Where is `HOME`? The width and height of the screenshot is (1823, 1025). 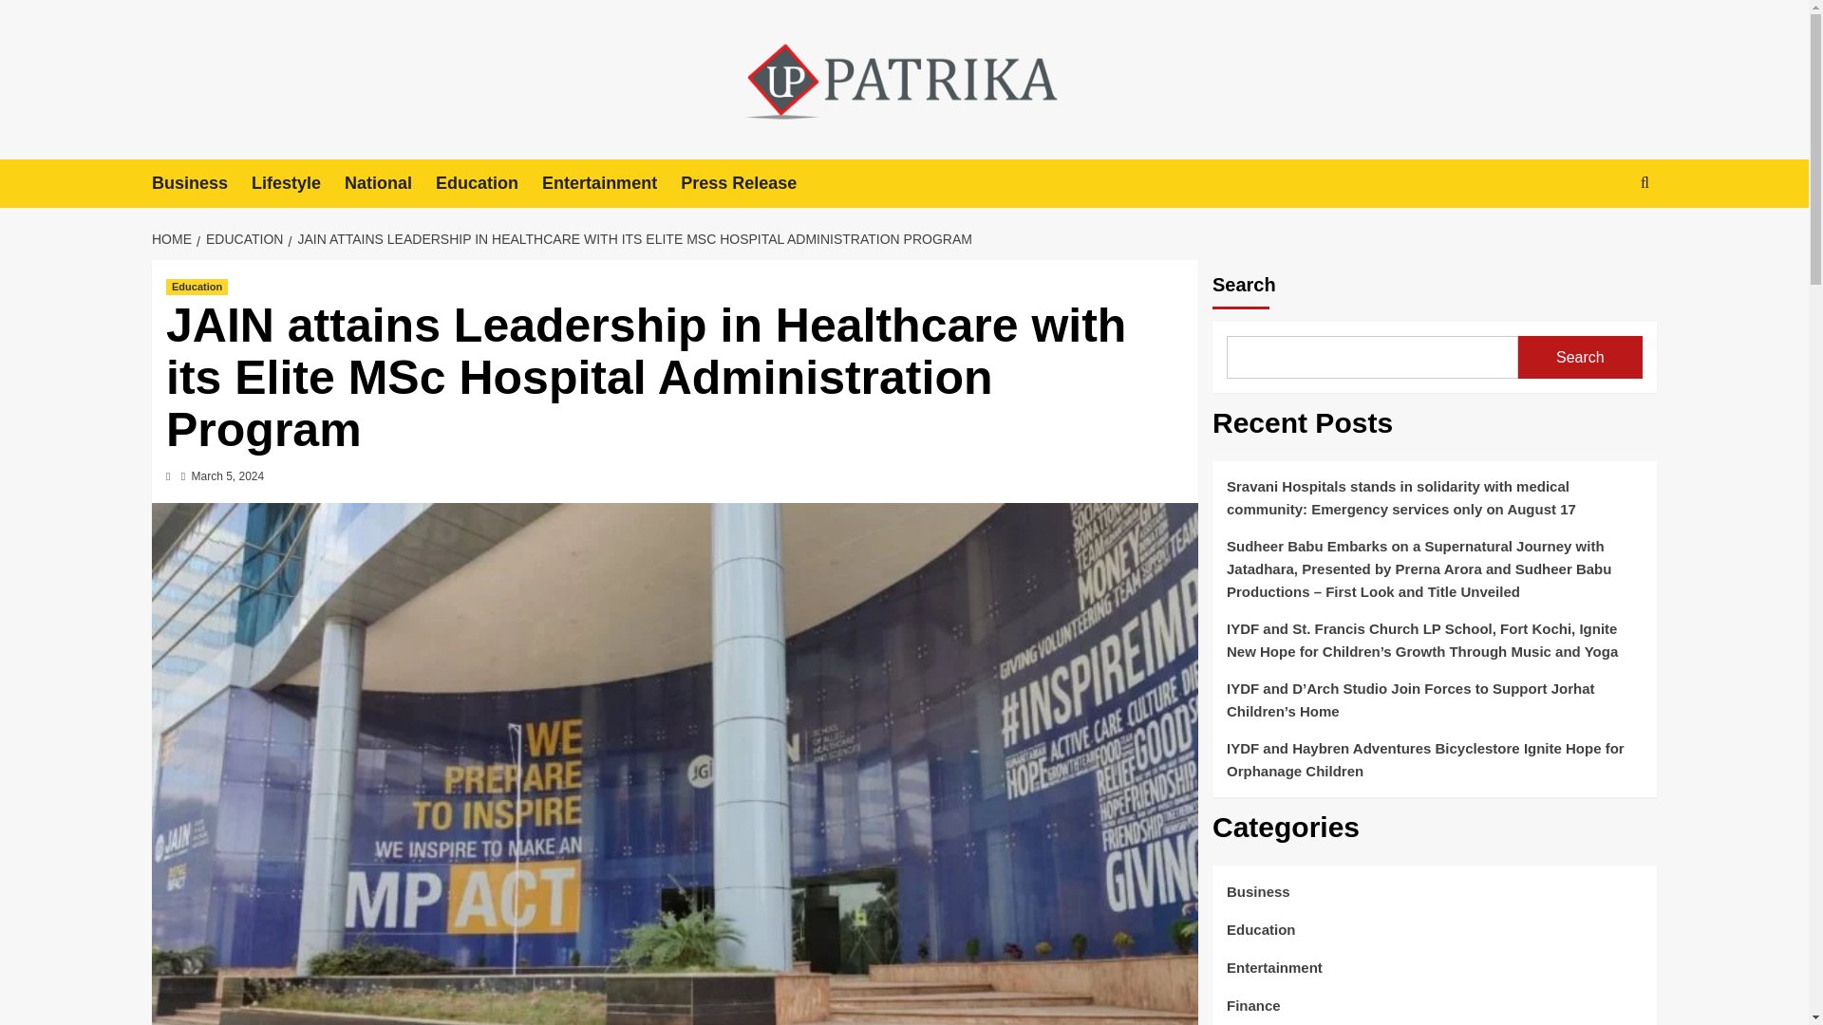
HOME is located at coordinates (174, 239).